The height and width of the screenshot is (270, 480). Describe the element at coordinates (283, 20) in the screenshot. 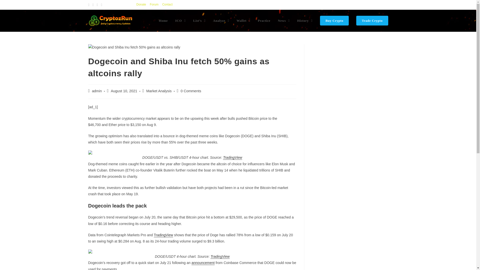

I see `News` at that location.